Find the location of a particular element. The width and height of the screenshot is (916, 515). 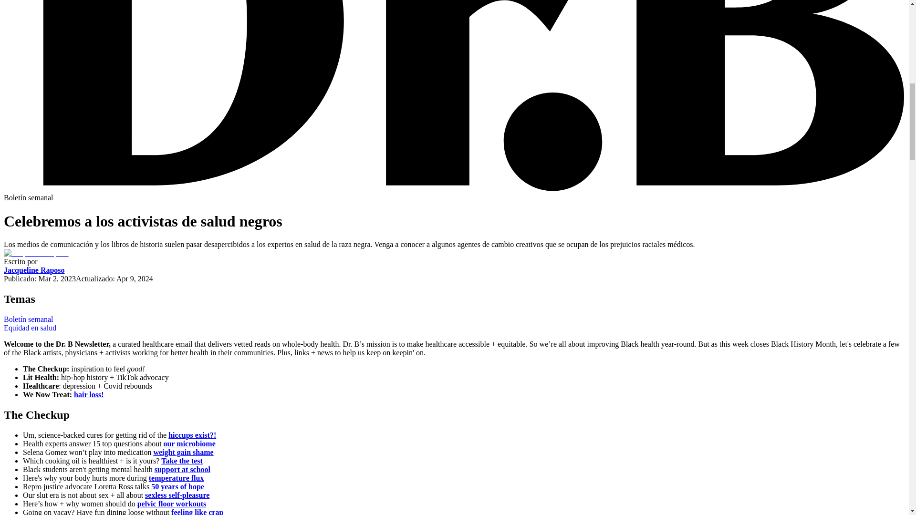

pelvic floor workouts is located at coordinates (172, 504).